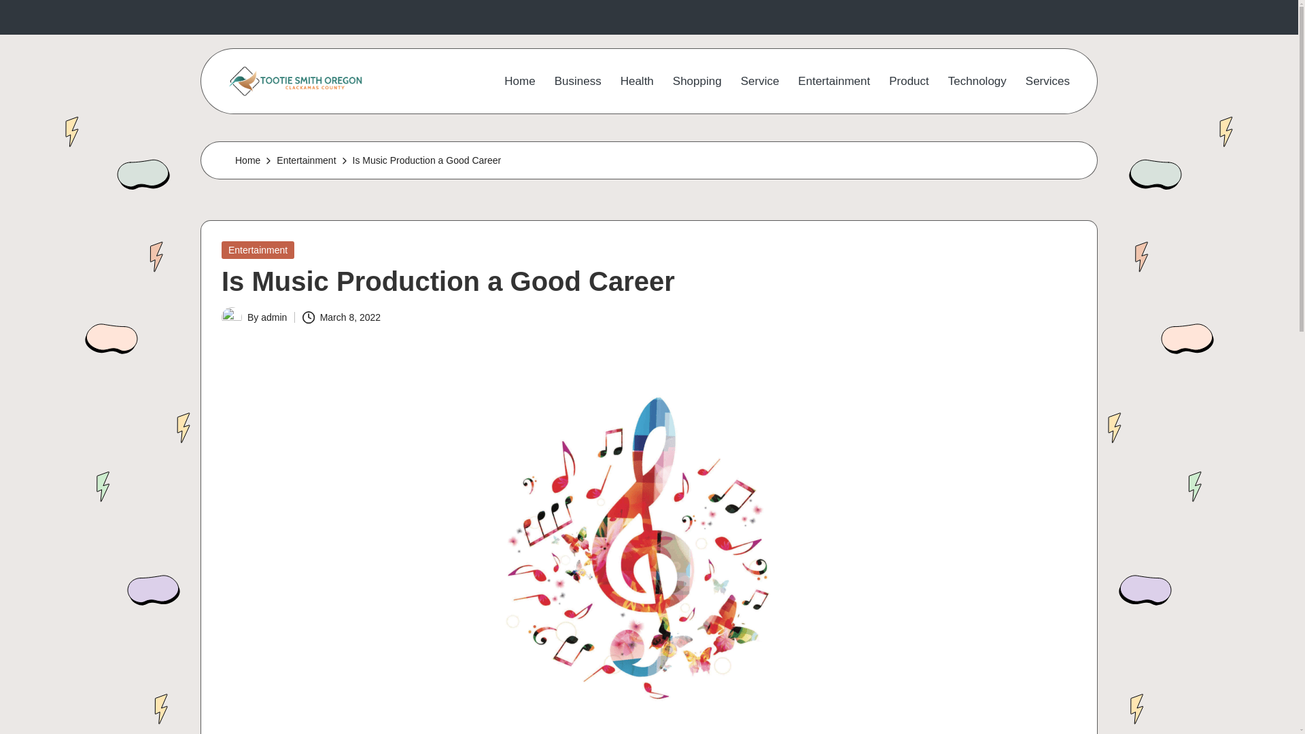 The width and height of the screenshot is (1305, 734). Describe the element at coordinates (977, 82) in the screenshot. I see `Technology` at that location.